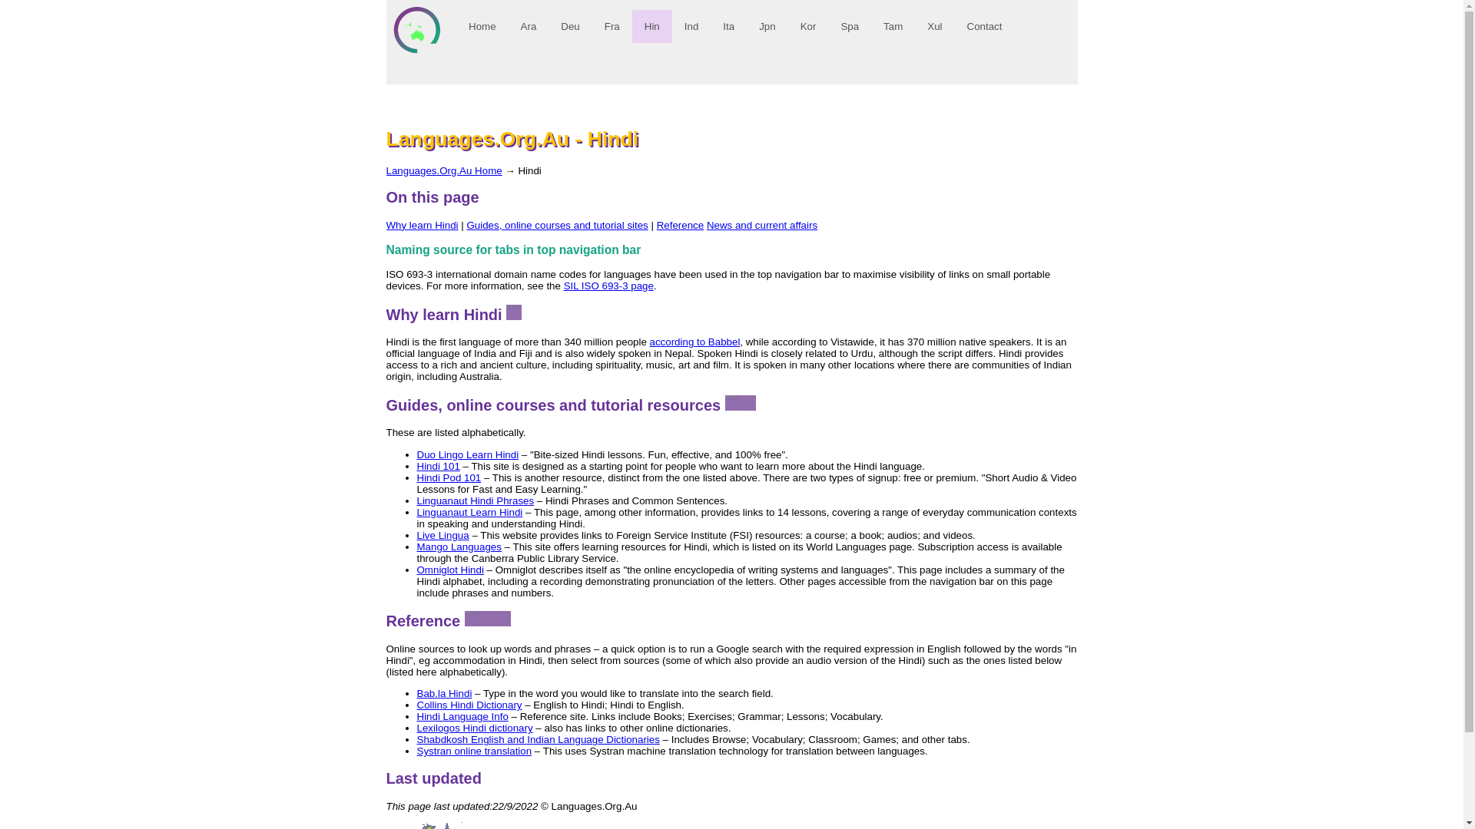 The width and height of the screenshot is (1475, 829). What do you see at coordinates (695, 342) in the screenshot?
I see `according to Babbel` at bounding box center [695, 342].